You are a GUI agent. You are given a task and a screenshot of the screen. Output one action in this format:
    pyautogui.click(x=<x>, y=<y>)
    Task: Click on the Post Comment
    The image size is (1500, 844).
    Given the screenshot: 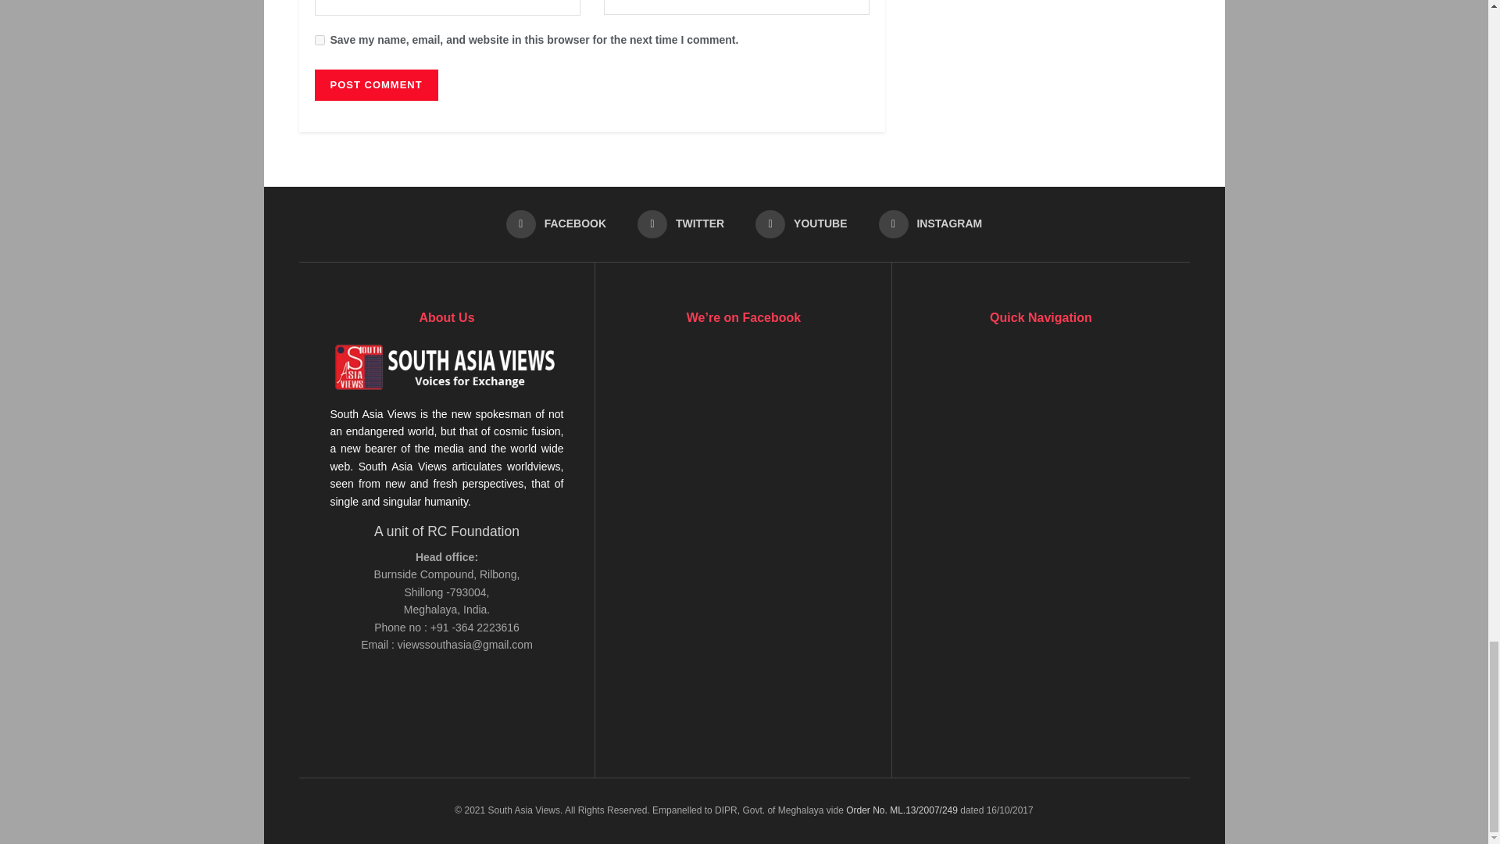 What is the action you would take?
    pyautogui.click(x=375, y=84)
    